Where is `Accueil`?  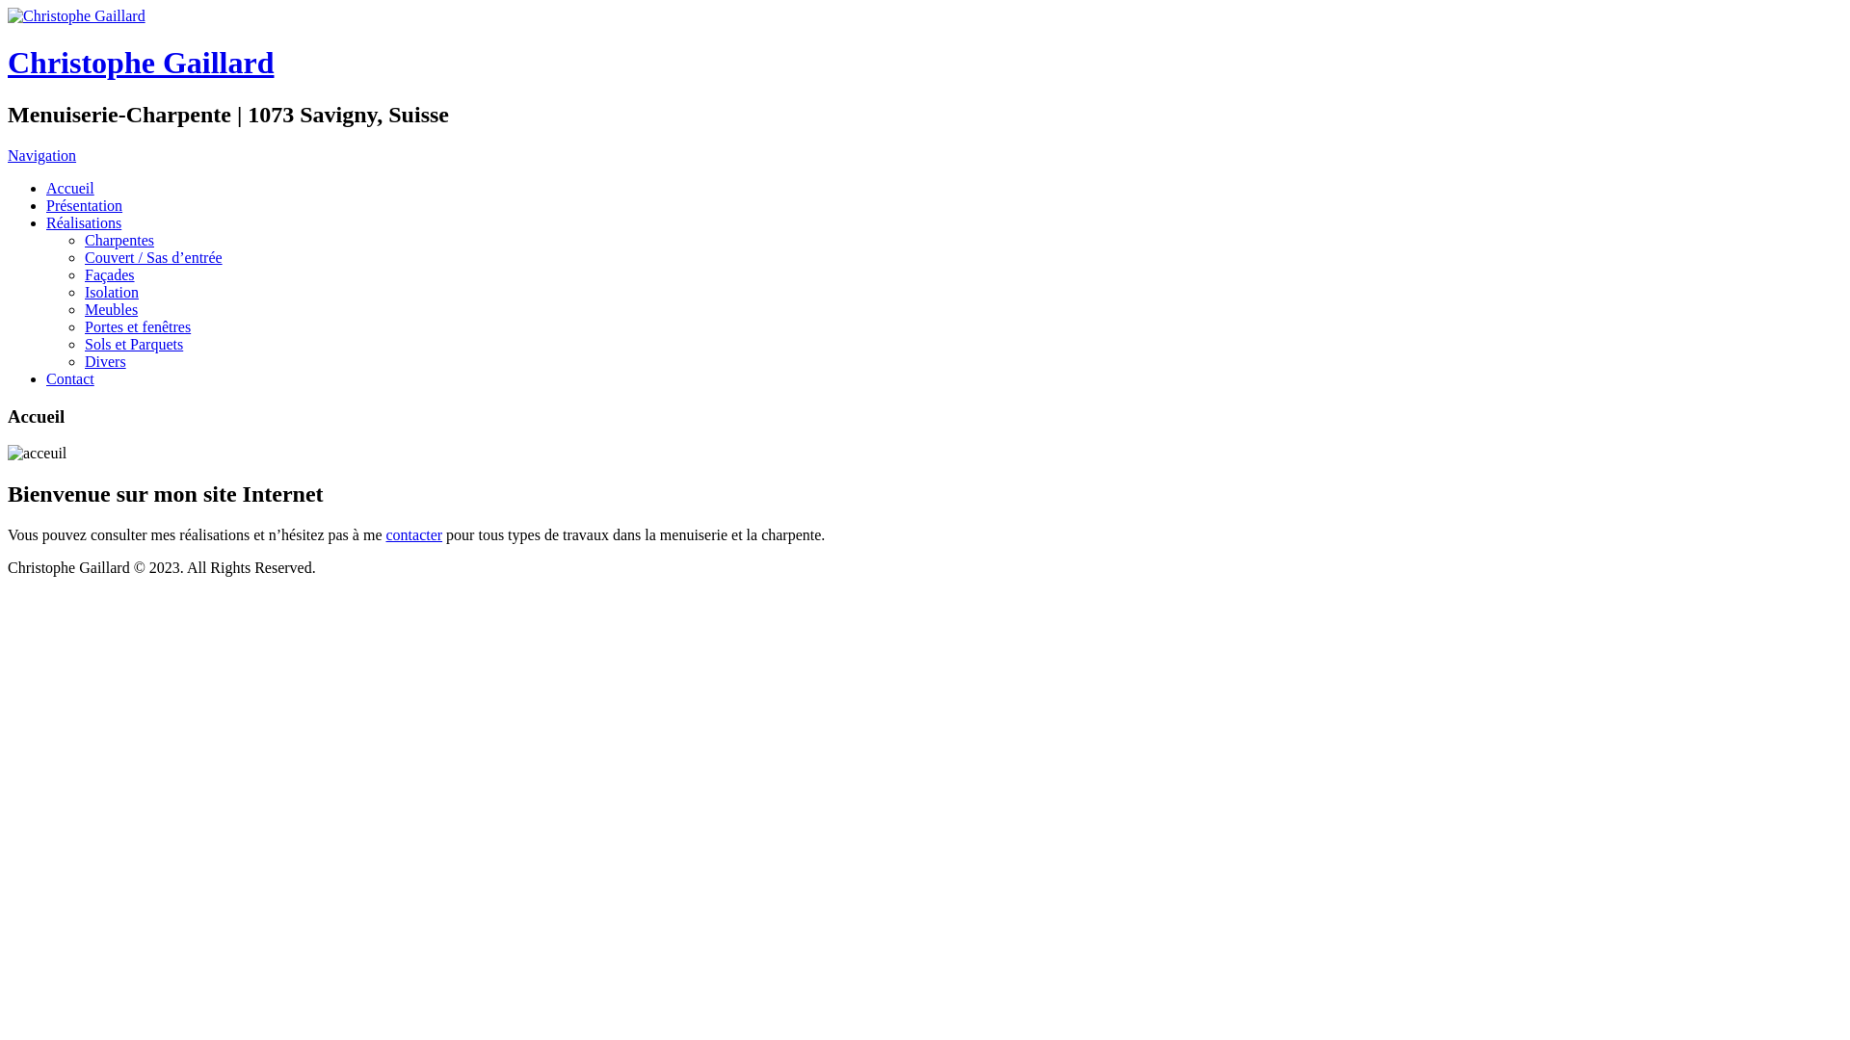
Accueil is located at coordinates (70, 188).